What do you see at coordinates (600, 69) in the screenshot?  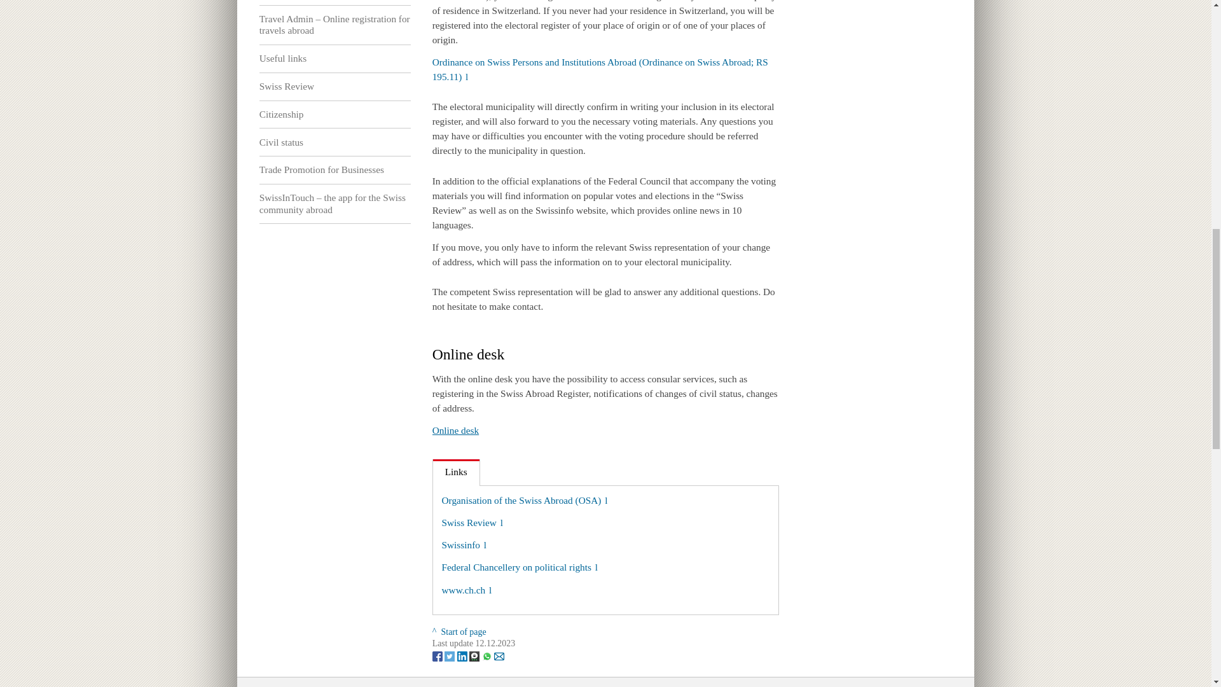 I see `External Link` at bounding box center [600, 69].